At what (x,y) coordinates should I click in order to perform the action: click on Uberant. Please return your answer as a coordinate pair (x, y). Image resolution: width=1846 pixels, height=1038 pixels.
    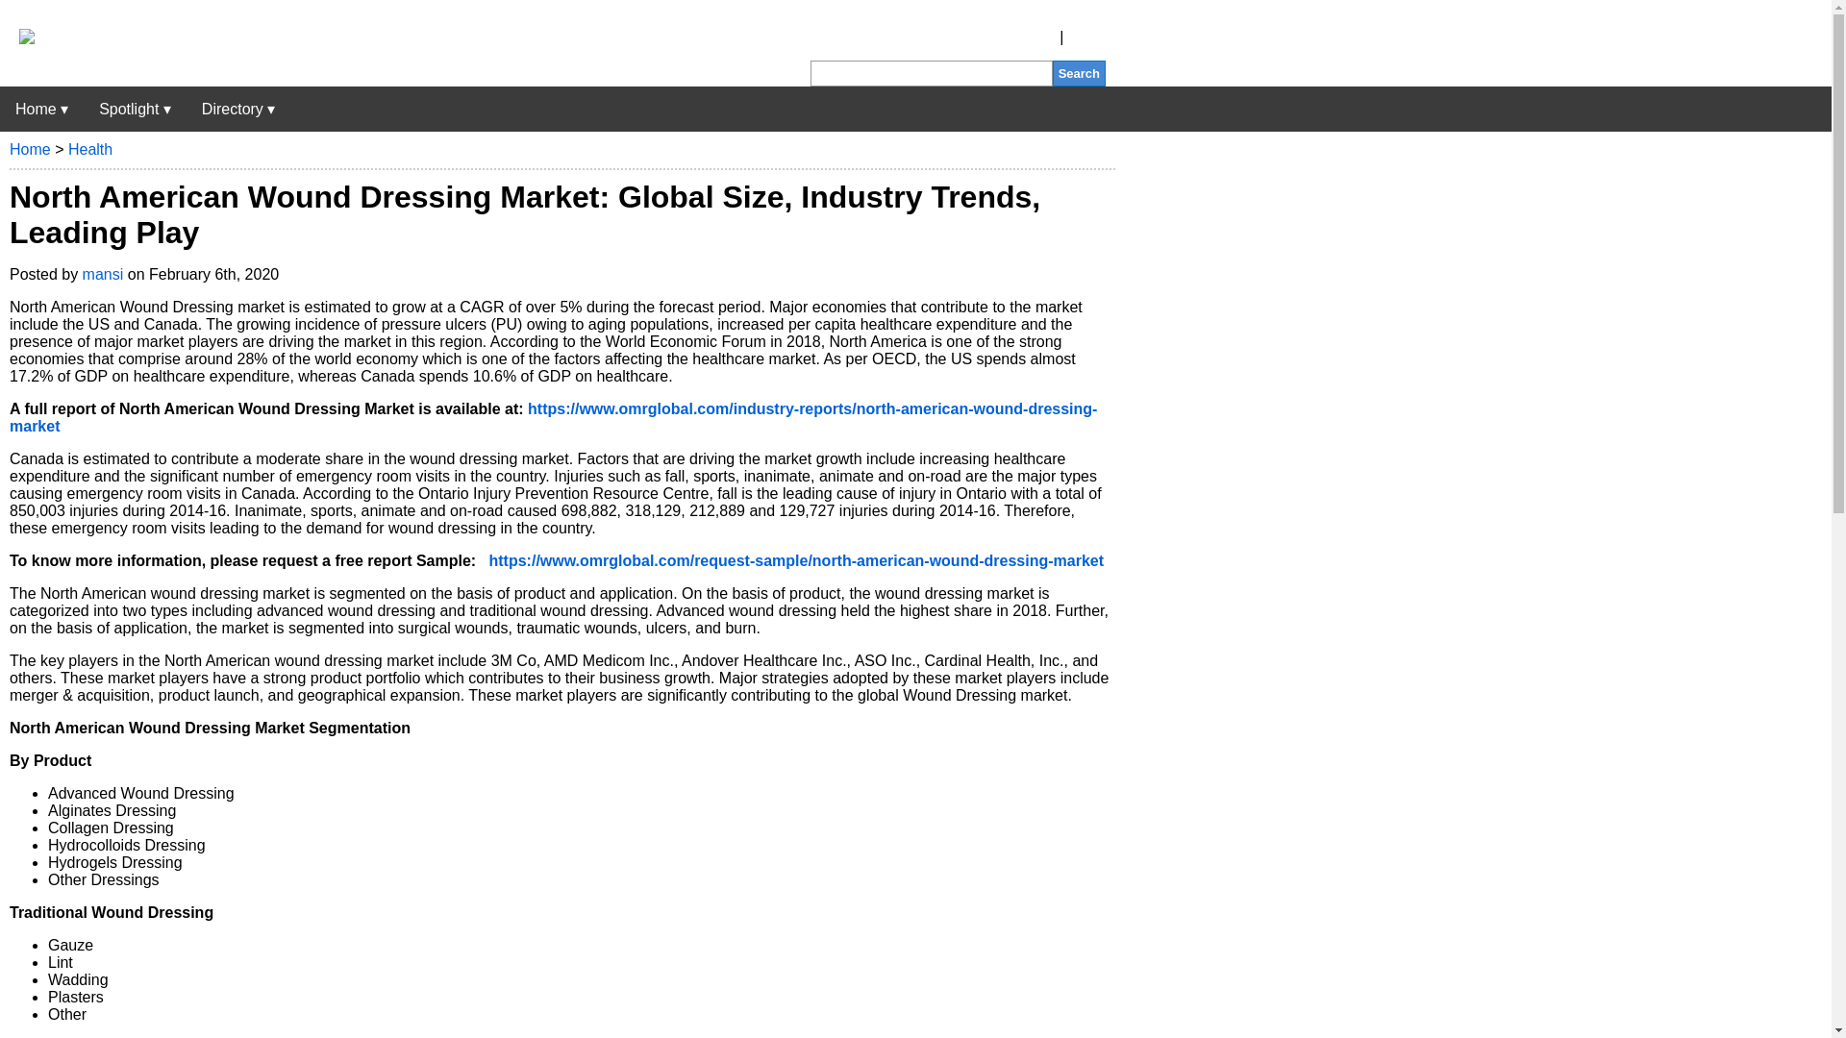
    Looking at the image, I should click on (41, 109).